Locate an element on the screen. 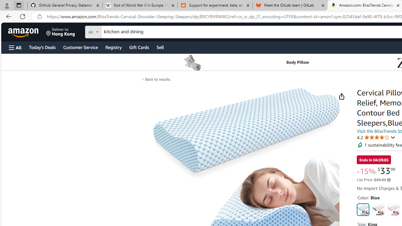  End of World War II in Europe - Wikipedia is located at coordinates (140, 6).